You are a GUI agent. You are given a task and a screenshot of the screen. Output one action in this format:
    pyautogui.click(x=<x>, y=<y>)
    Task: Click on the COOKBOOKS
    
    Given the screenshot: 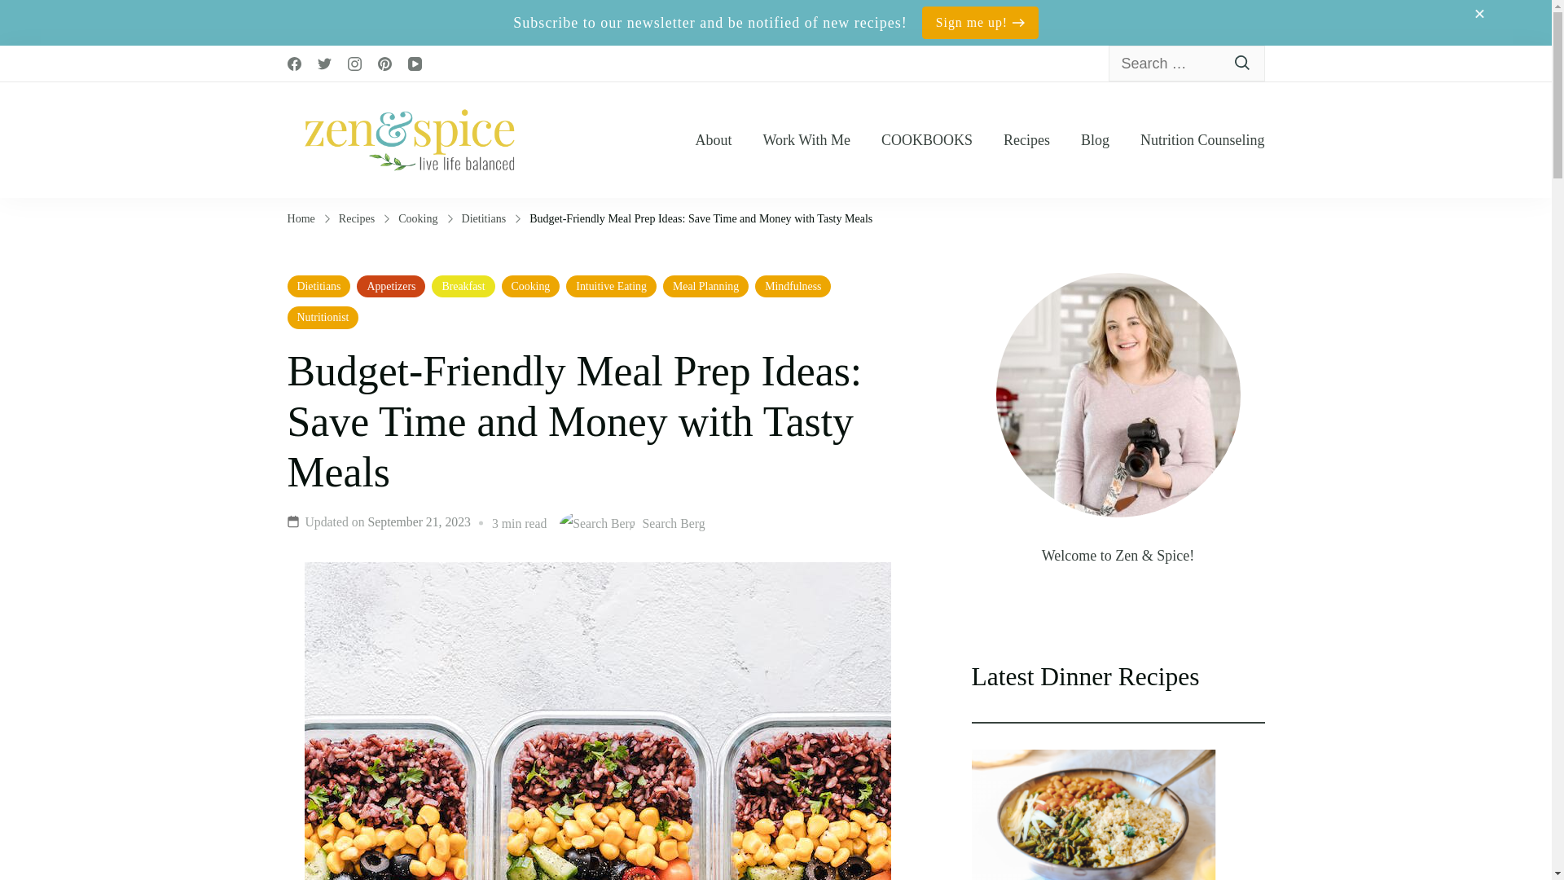 What is the action you would take?
    pyautogui.click(x=927, y=140)
    